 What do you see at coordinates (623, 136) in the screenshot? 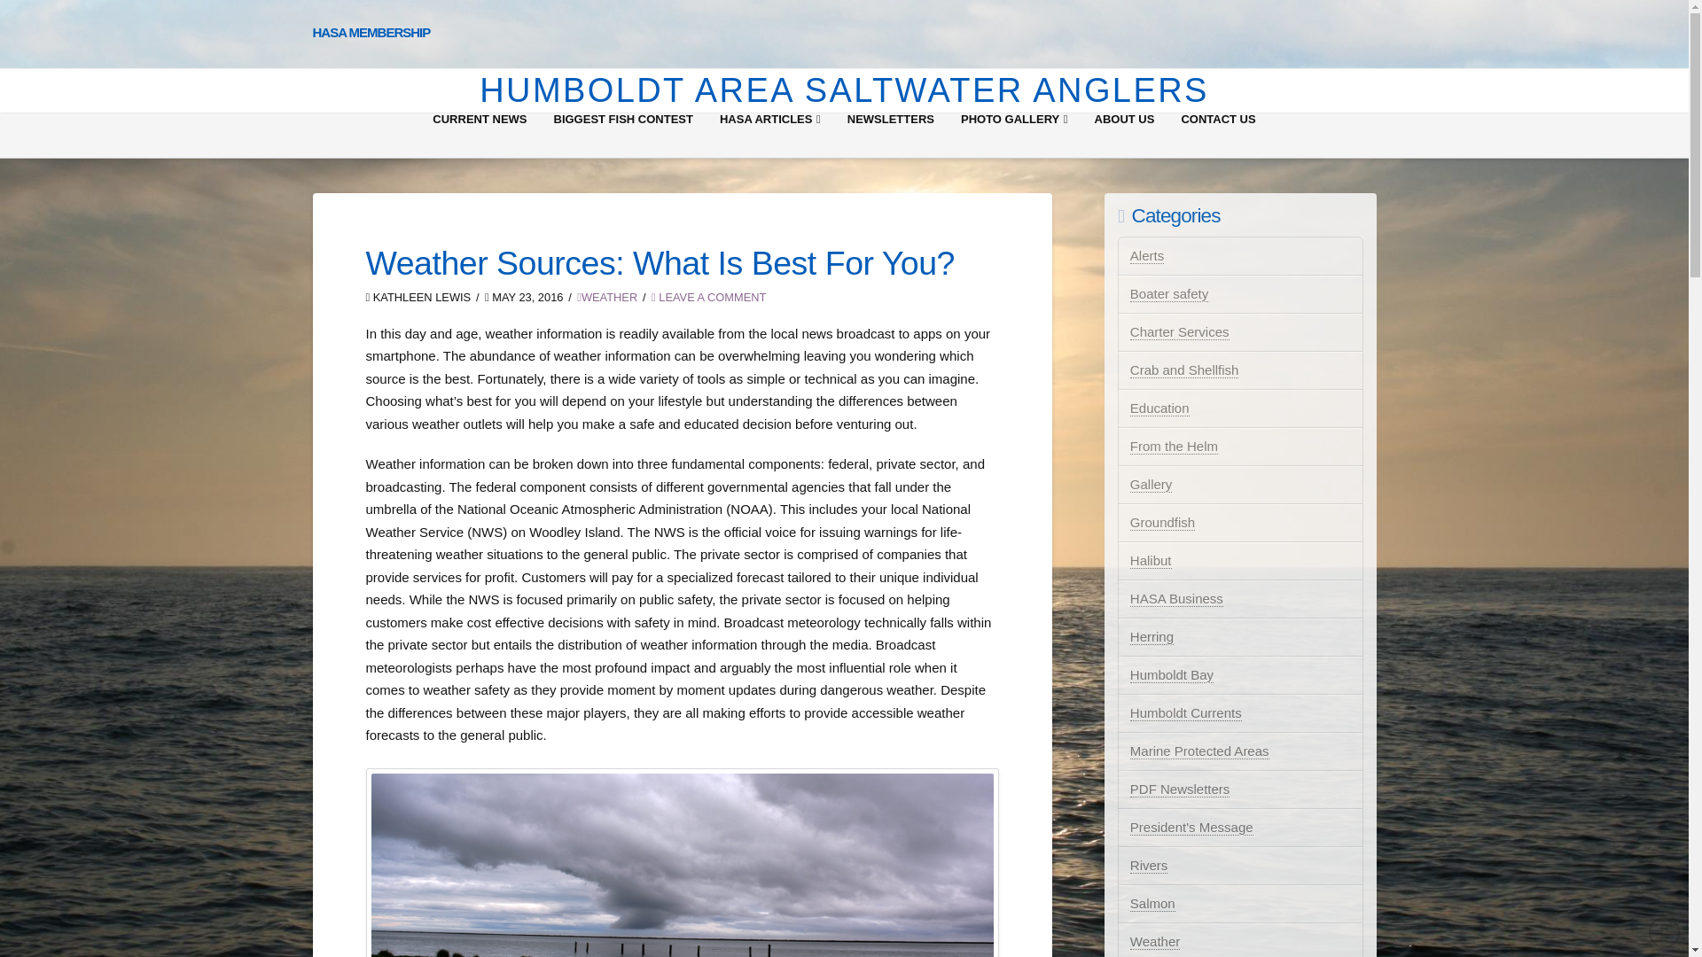
I see `BIGGEST FISH CONTEST` at bounding box center [623, 136].